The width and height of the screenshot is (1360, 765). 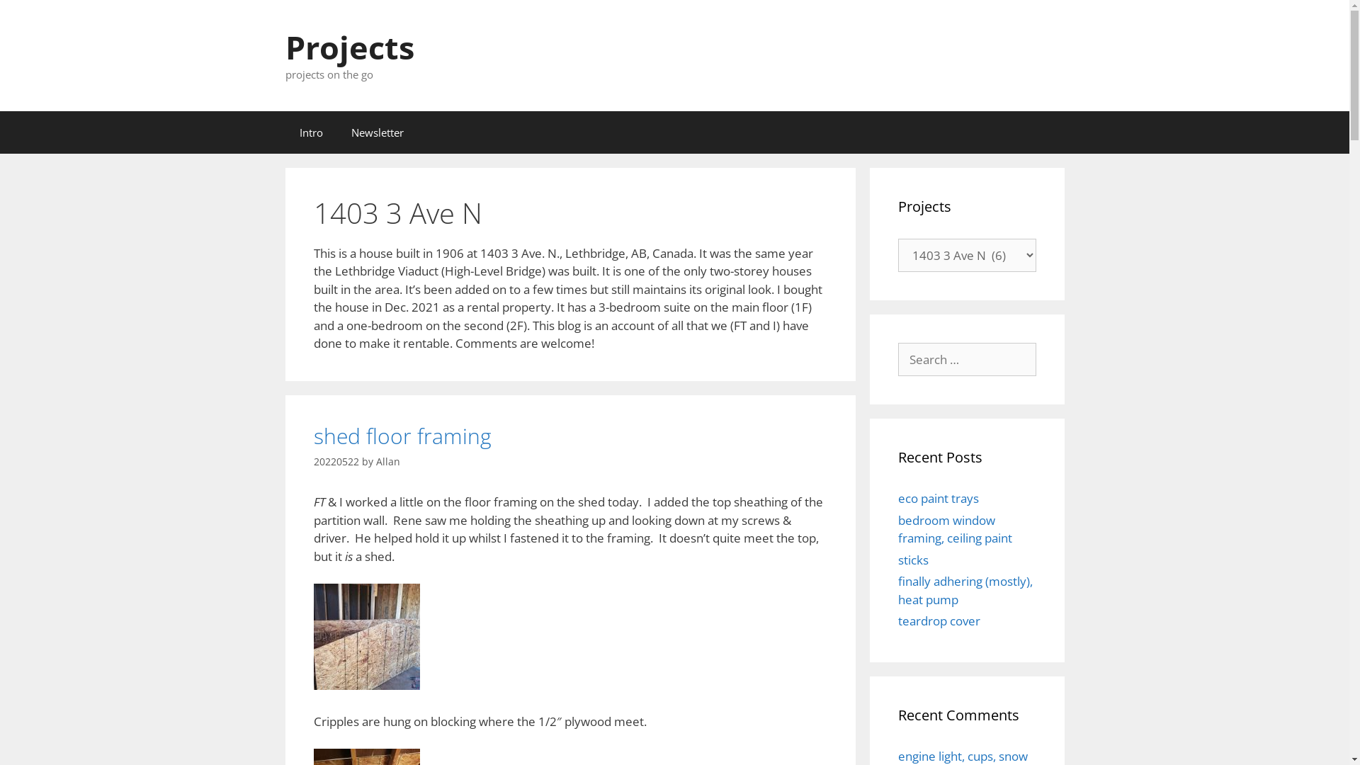 What do you see at coordinates (914, 560) in the screenshot?
I see `sticks` at bounding box center [914, 560].